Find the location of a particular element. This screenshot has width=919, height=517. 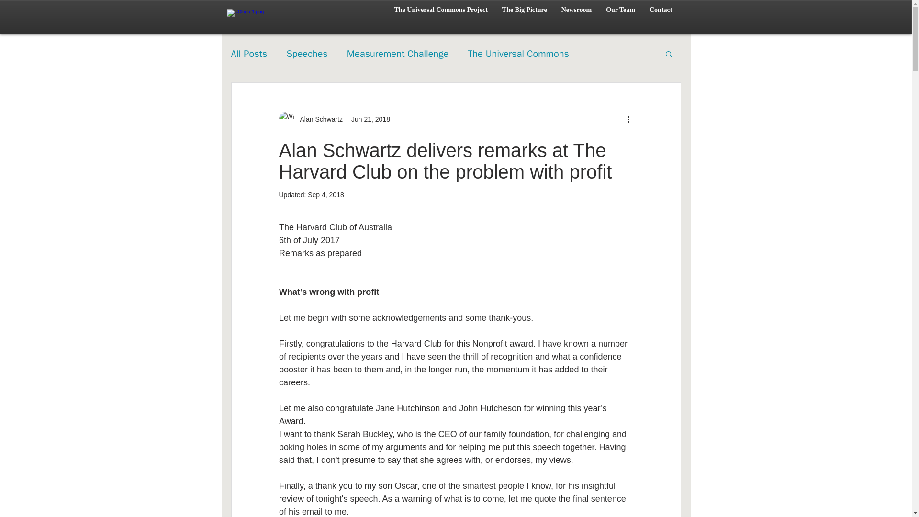

Speeches is located at coordinates (306, 54).